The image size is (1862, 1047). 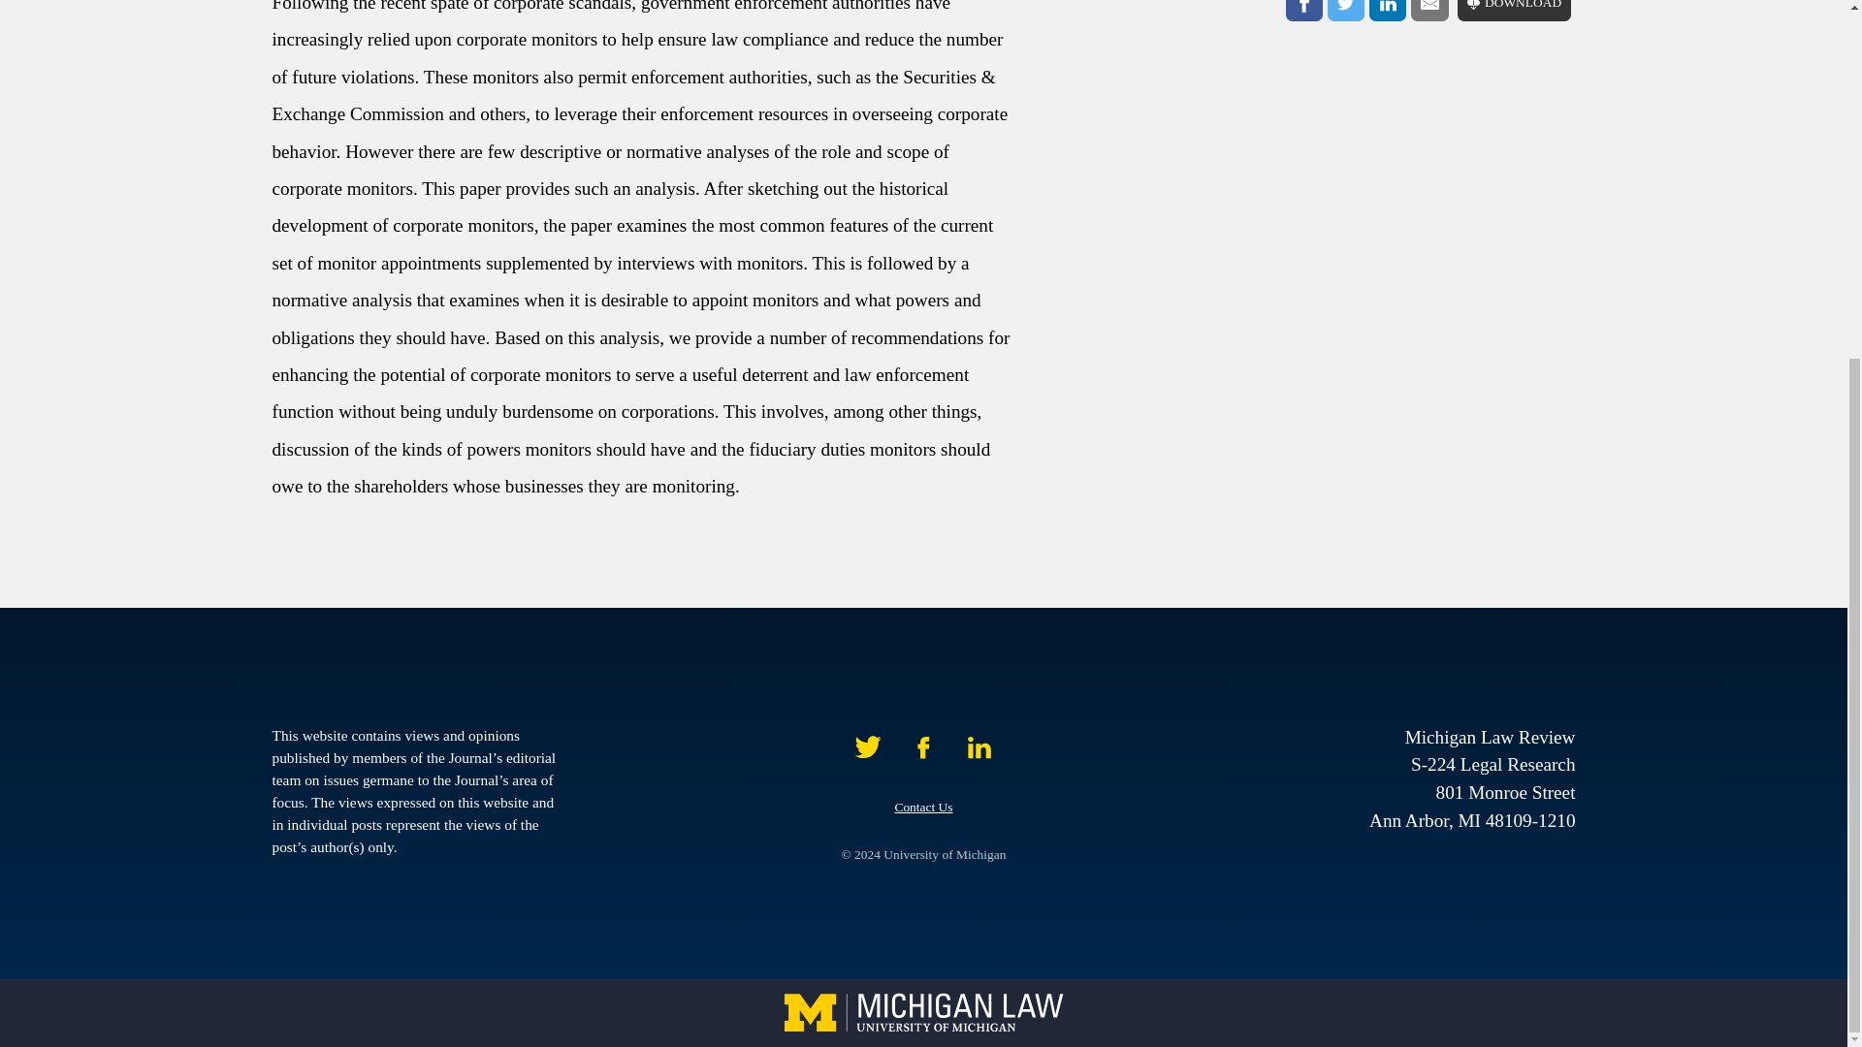 I want to click on Contact Us, so click(x=922, y=807).